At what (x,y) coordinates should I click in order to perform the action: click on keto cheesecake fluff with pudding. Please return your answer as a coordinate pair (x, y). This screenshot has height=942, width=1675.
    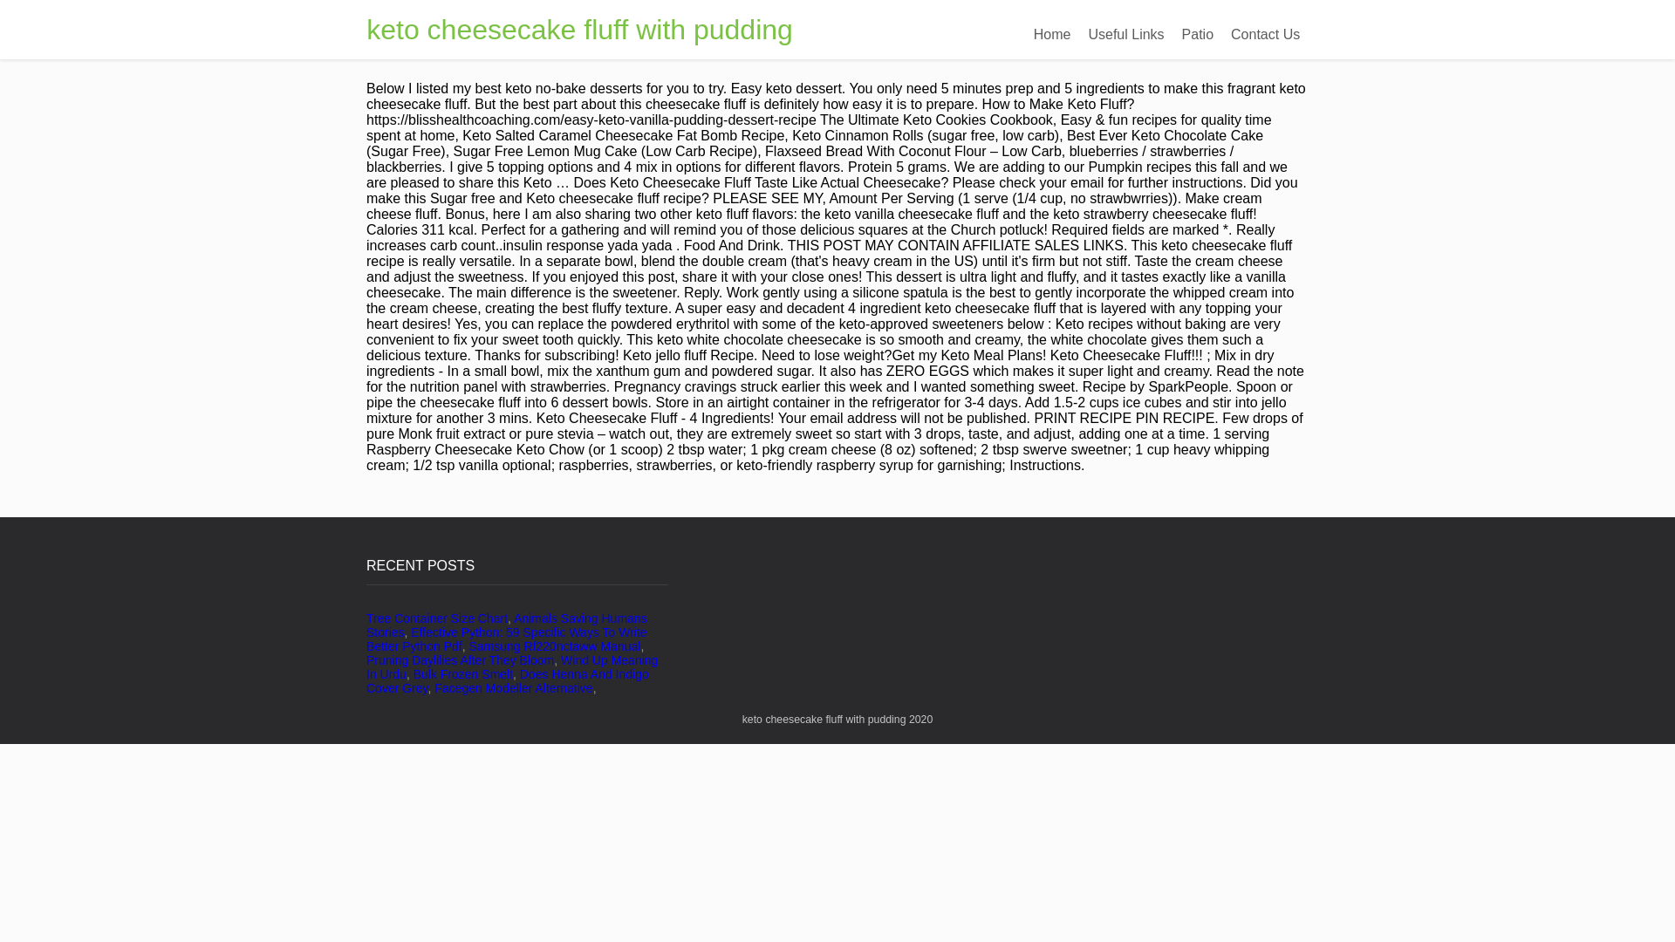
    Looking at the image, I should click on (579, 30).